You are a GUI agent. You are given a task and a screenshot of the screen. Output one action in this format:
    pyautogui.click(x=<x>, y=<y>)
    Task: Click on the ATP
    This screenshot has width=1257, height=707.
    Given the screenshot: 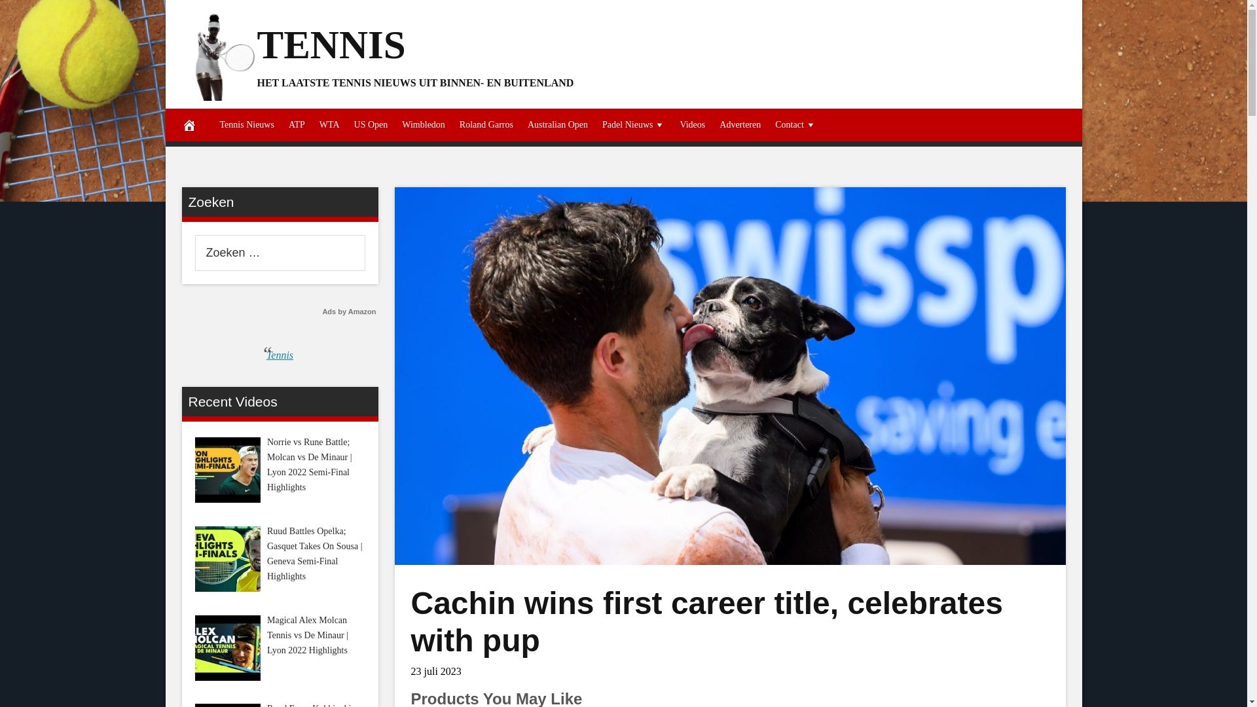 What is the action you would take?
    pyautogui.click(x=297, y=125)
    